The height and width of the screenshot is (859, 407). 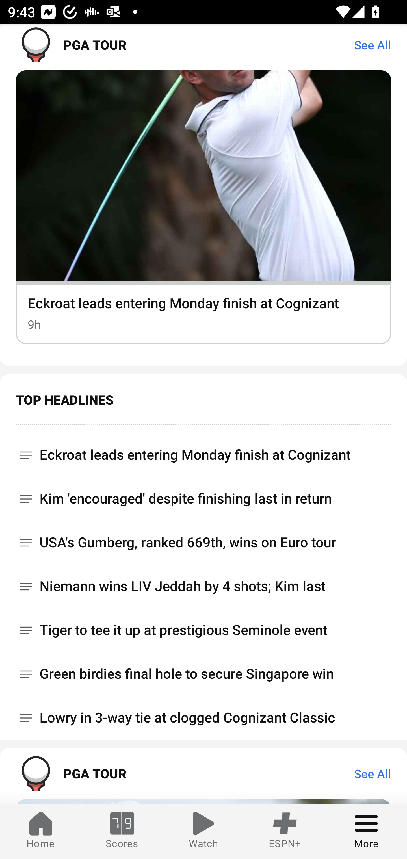 What do you see at coordinates (122, 831) in the screenshot?
I see `Scores` at bounding box center [122, 831].